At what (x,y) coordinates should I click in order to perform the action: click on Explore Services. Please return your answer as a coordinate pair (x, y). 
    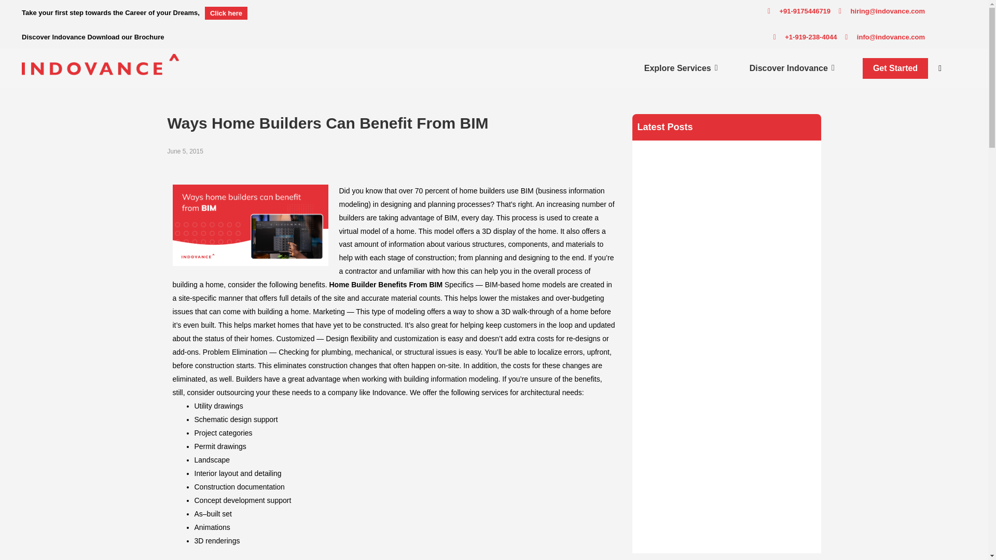
    Looking at the image, I should click on (677, 68).